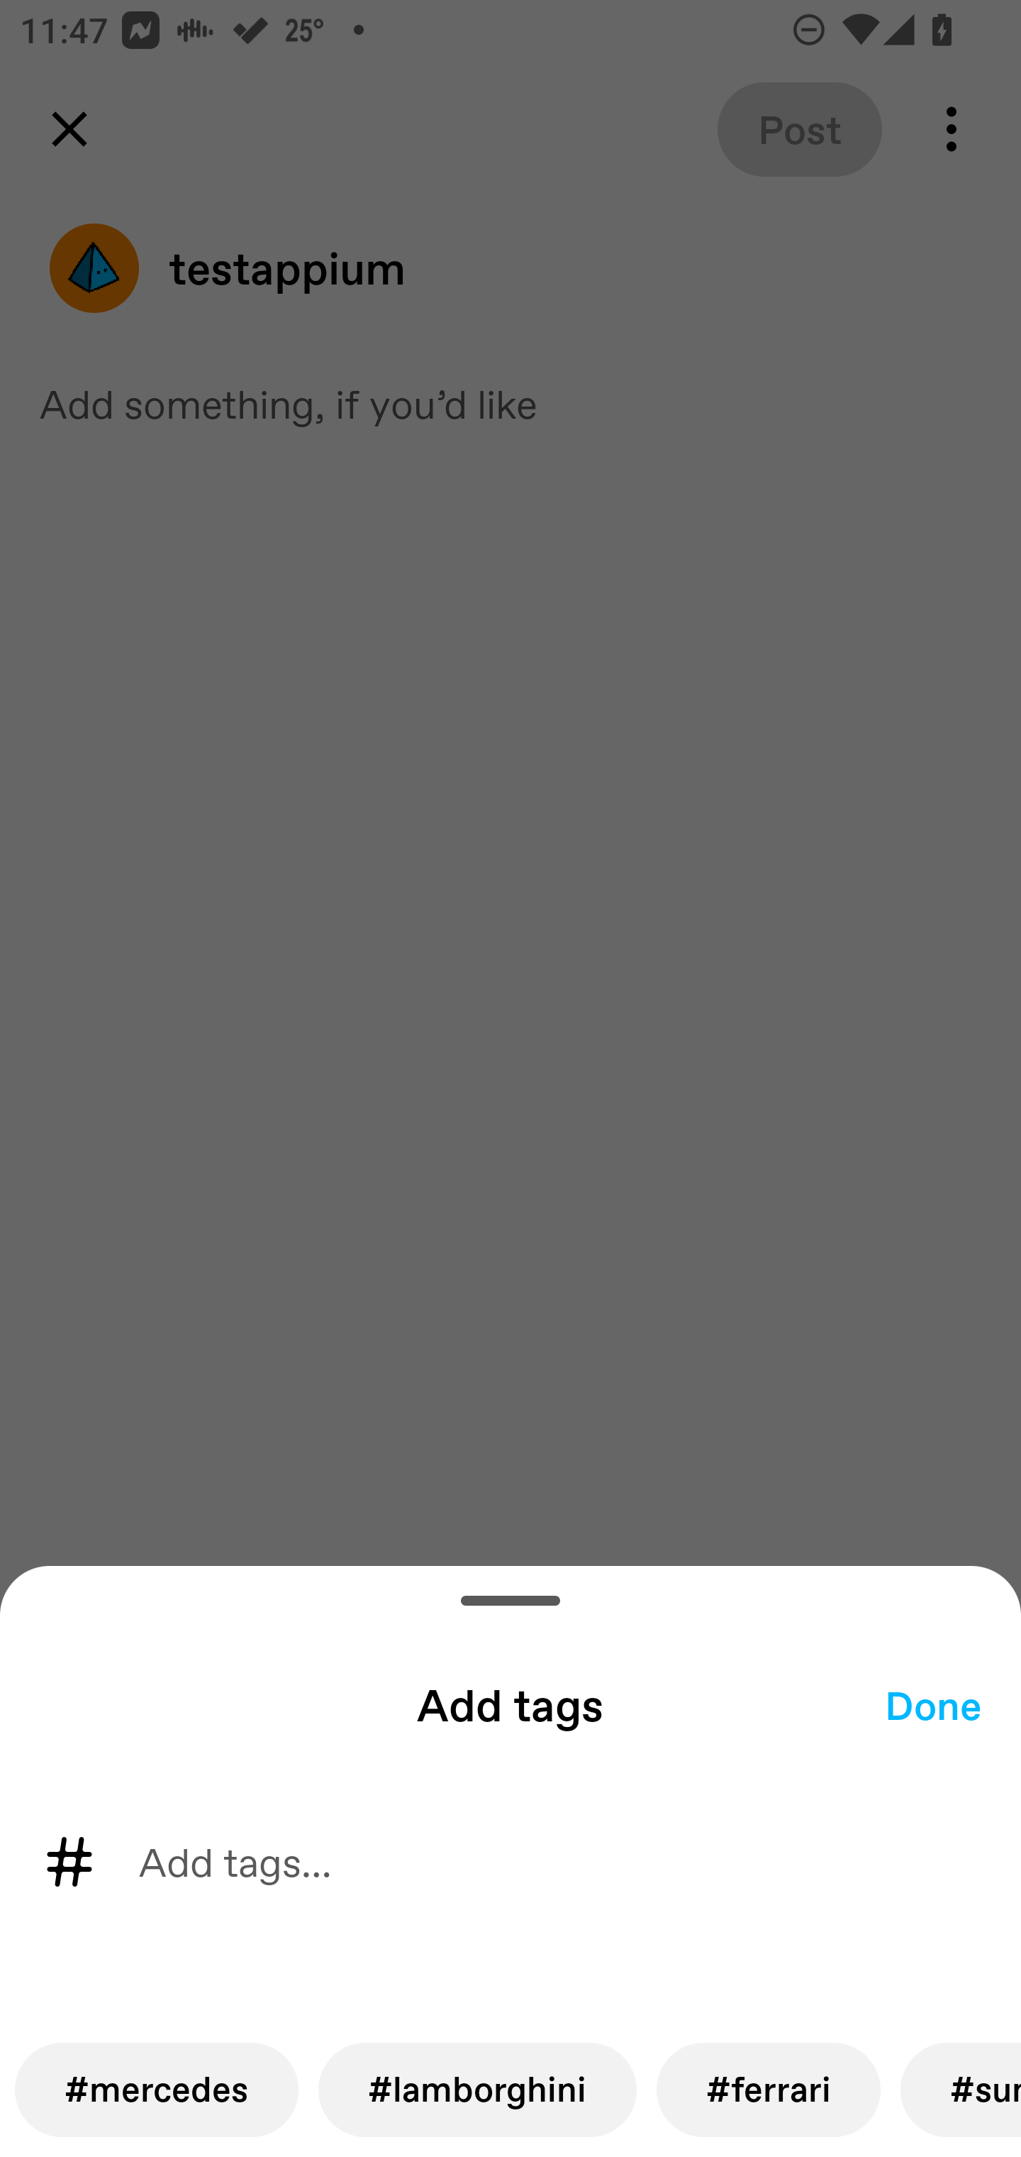 The image size is (1021, 2157). Describe the element at coordinates (768, 2090) in the screenshot. I see `#ferrari` at that location.